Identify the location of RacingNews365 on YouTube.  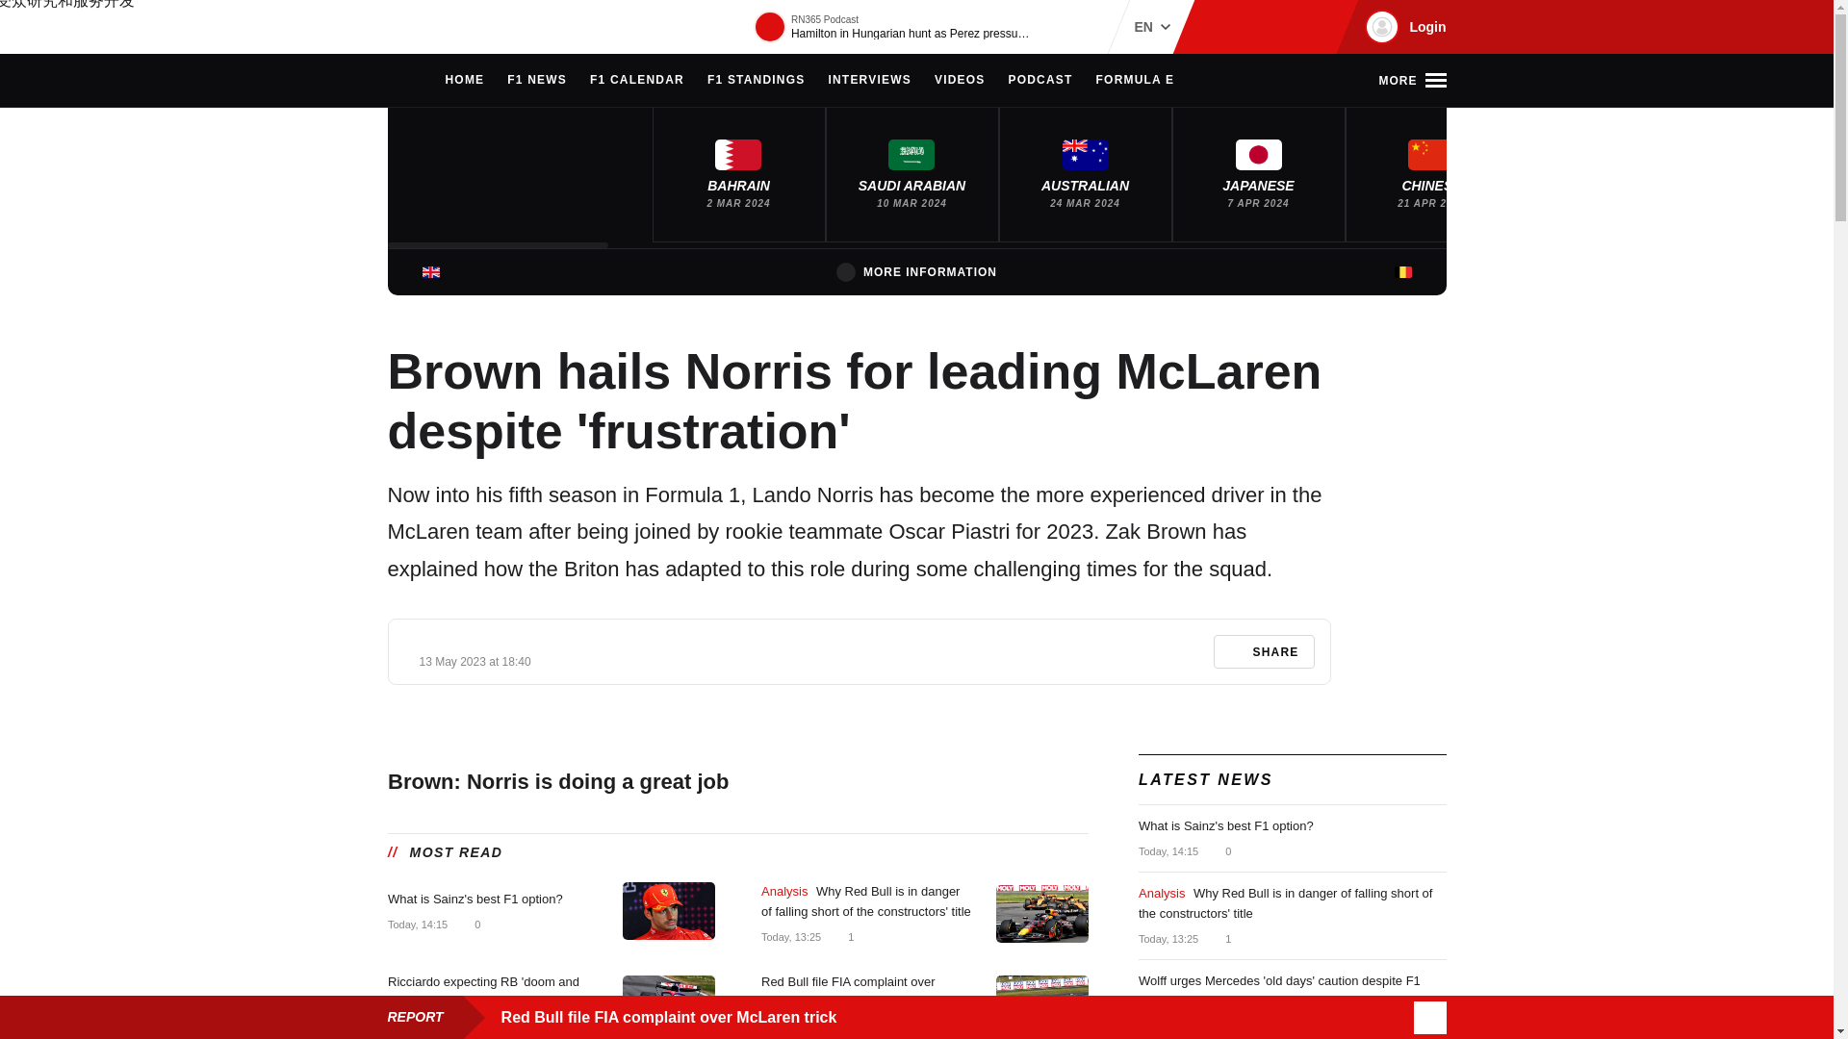
(1313, 27).